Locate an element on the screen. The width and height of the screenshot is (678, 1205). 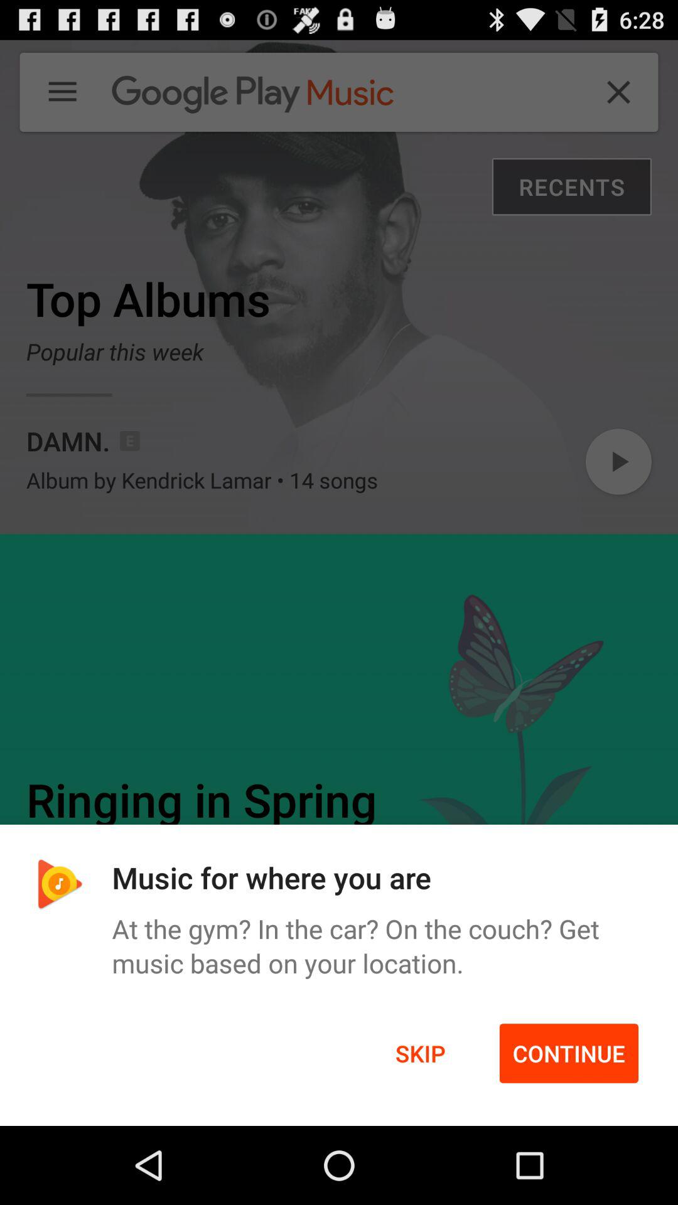
open skip item is located at coordinates (421, 1053).